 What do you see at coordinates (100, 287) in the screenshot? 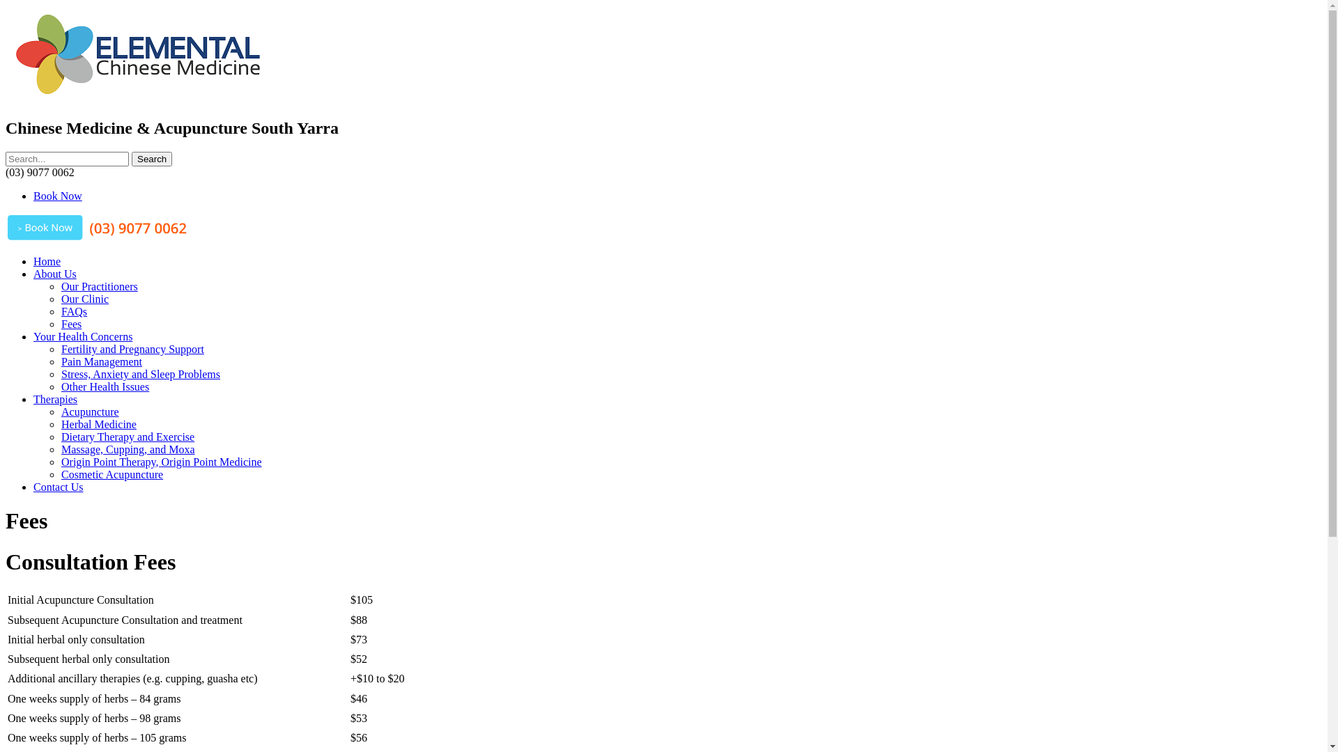
I see `Our Practitioners` at bounding box center [100, 287].